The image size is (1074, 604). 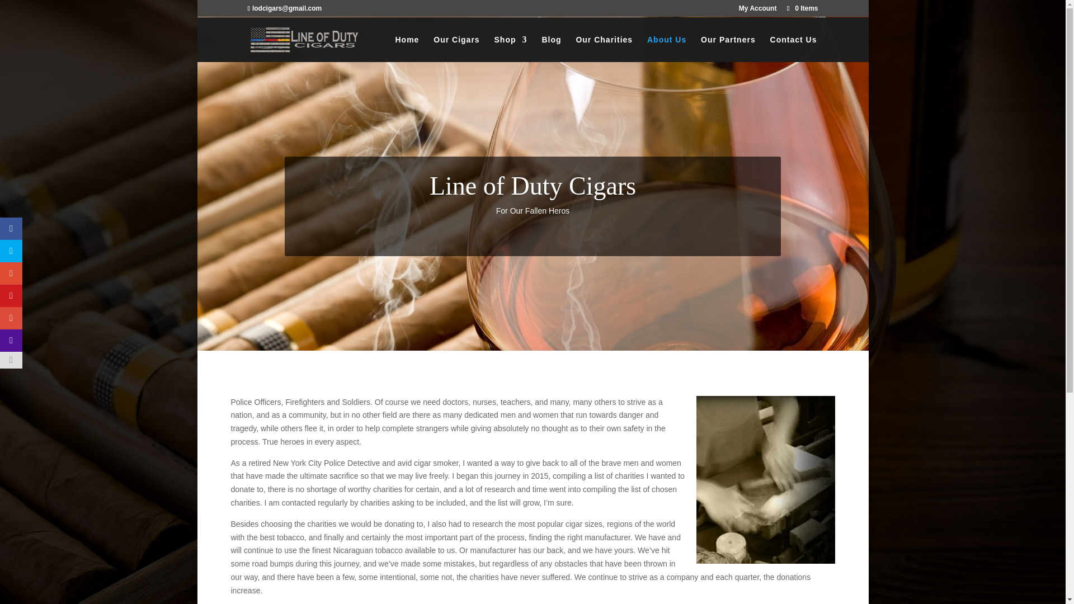 What do you see at coordinates (757, 11) in the screenshot?
I see `My Account` at bounding box center [757, 11].